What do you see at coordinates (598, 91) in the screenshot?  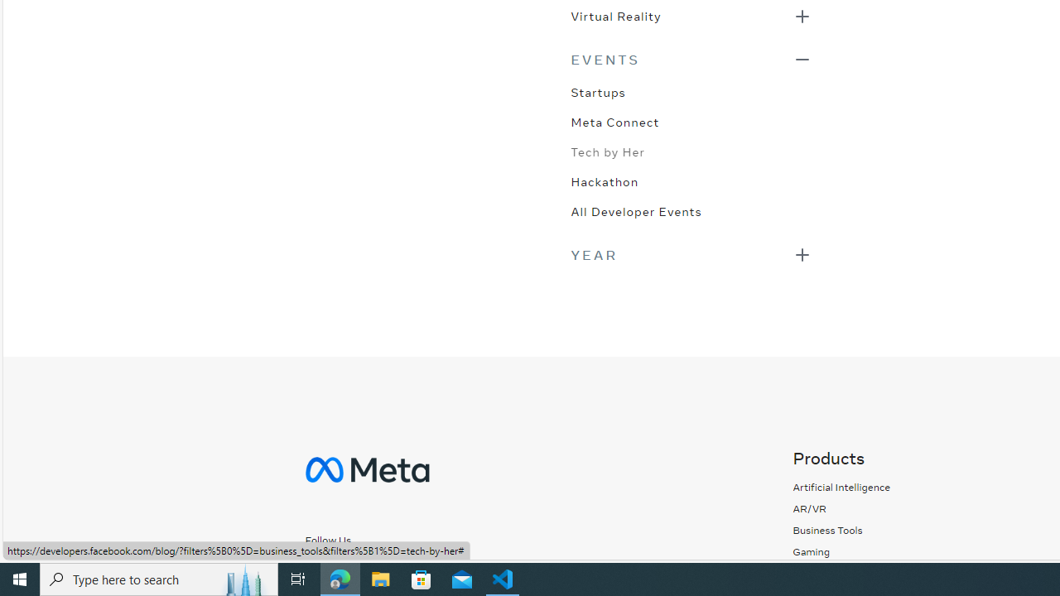 I see `Startups` at bounding box center [598, 91].